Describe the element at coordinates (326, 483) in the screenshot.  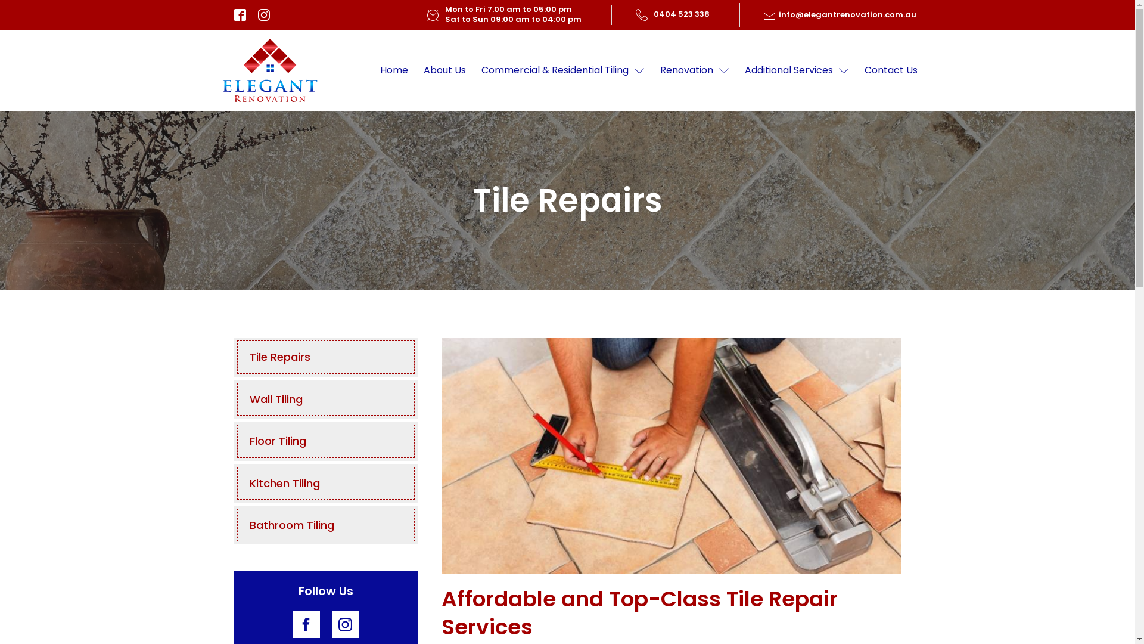
I see `Kitchen Tiling` at that location.